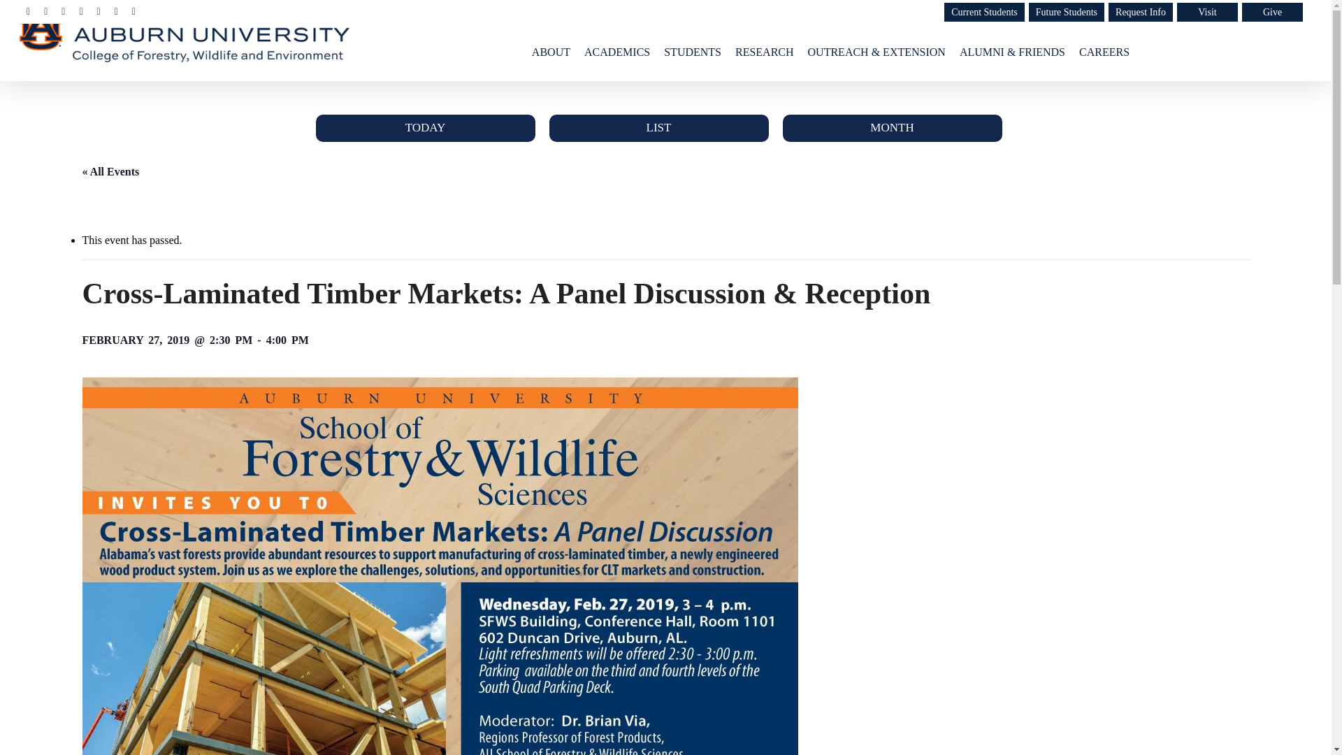  I want to click on Visit, so click(1206, 13).